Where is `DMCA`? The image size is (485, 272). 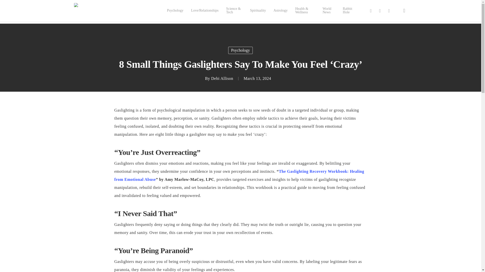 DMCA is located at coordinates (262, 268).